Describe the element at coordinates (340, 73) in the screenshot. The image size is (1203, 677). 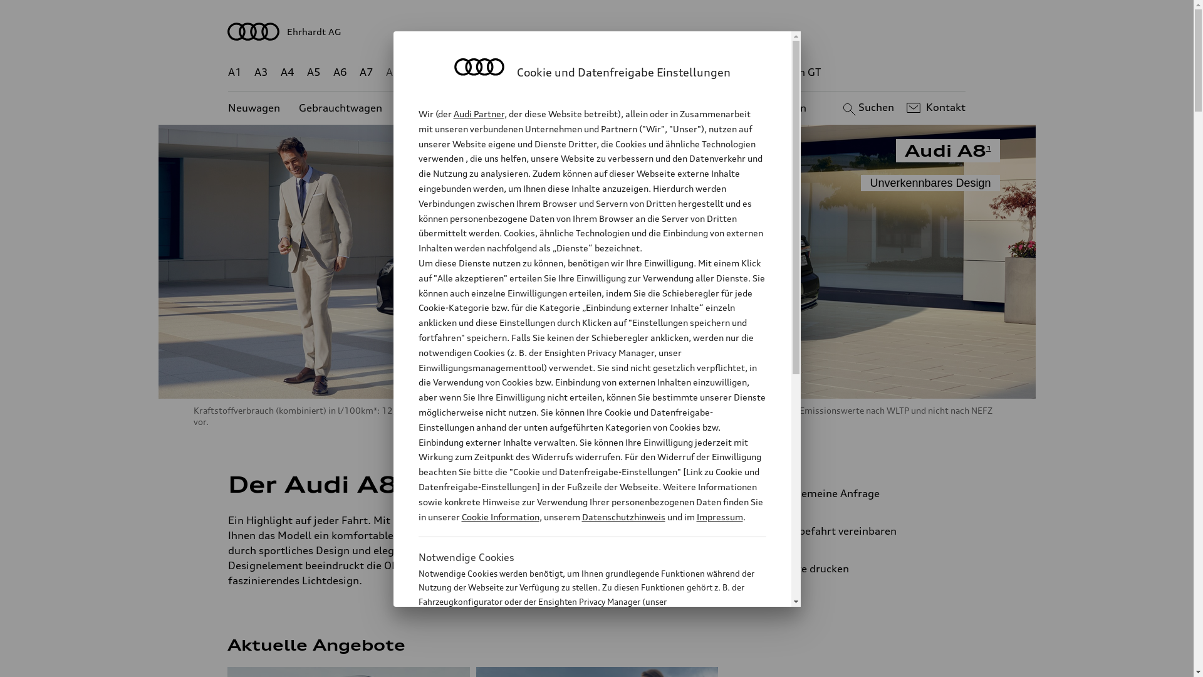
I see `A6` at that location.